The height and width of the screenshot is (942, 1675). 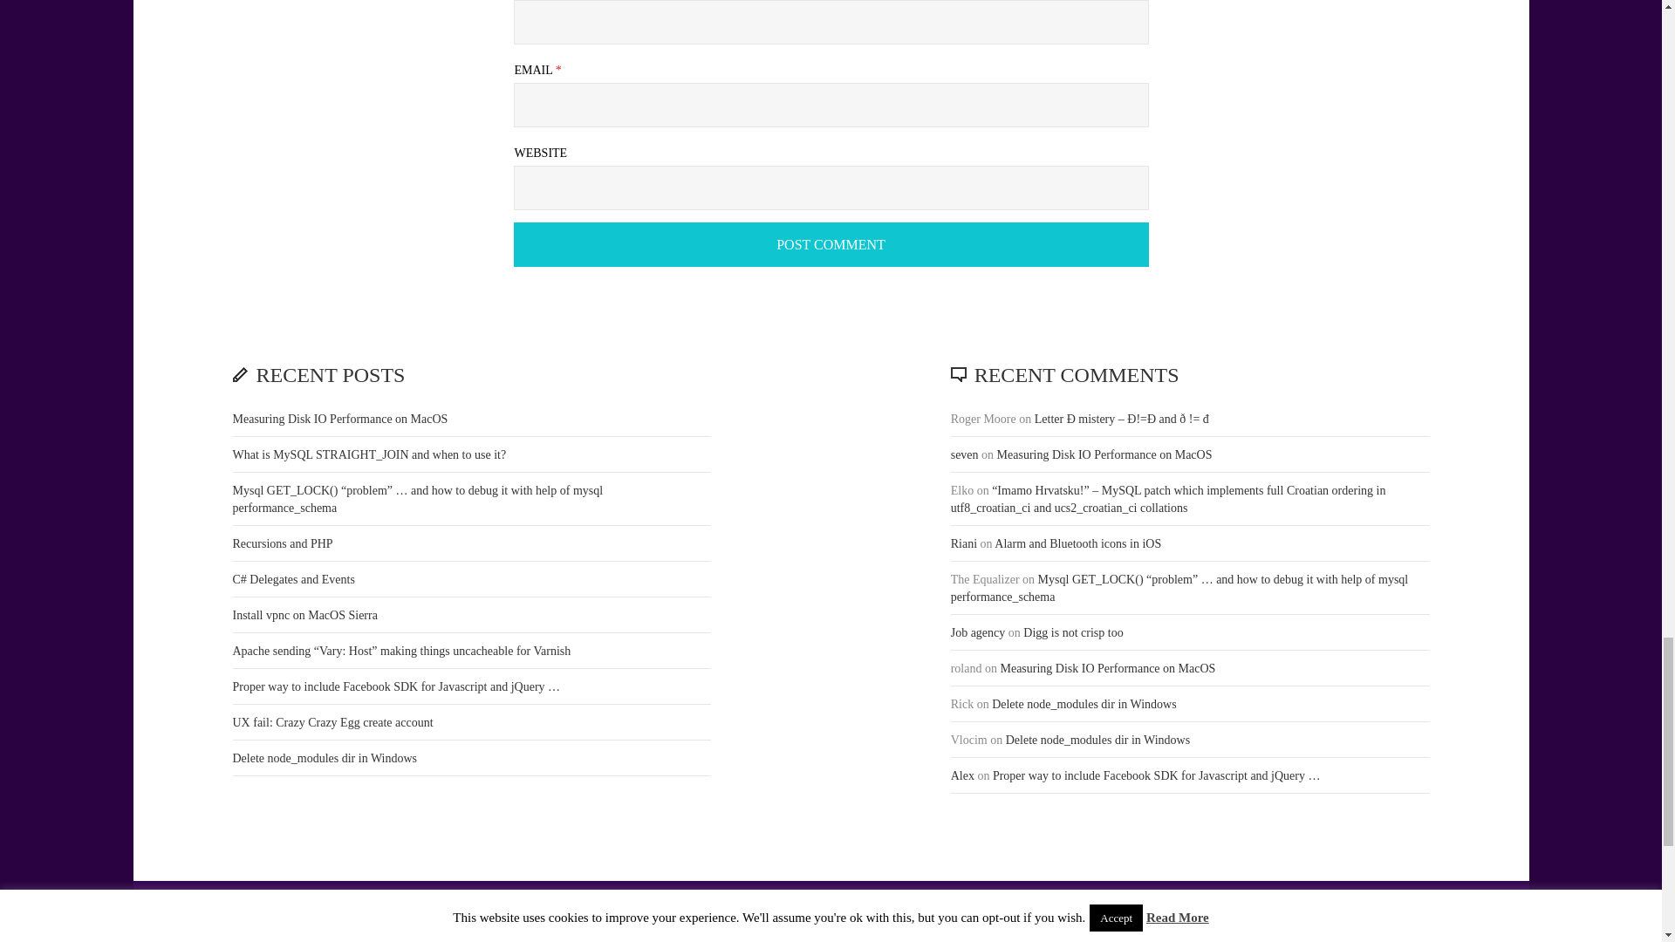 I want to click on Install vpnc on MacOS Sierra, so click(x=304, y=614).